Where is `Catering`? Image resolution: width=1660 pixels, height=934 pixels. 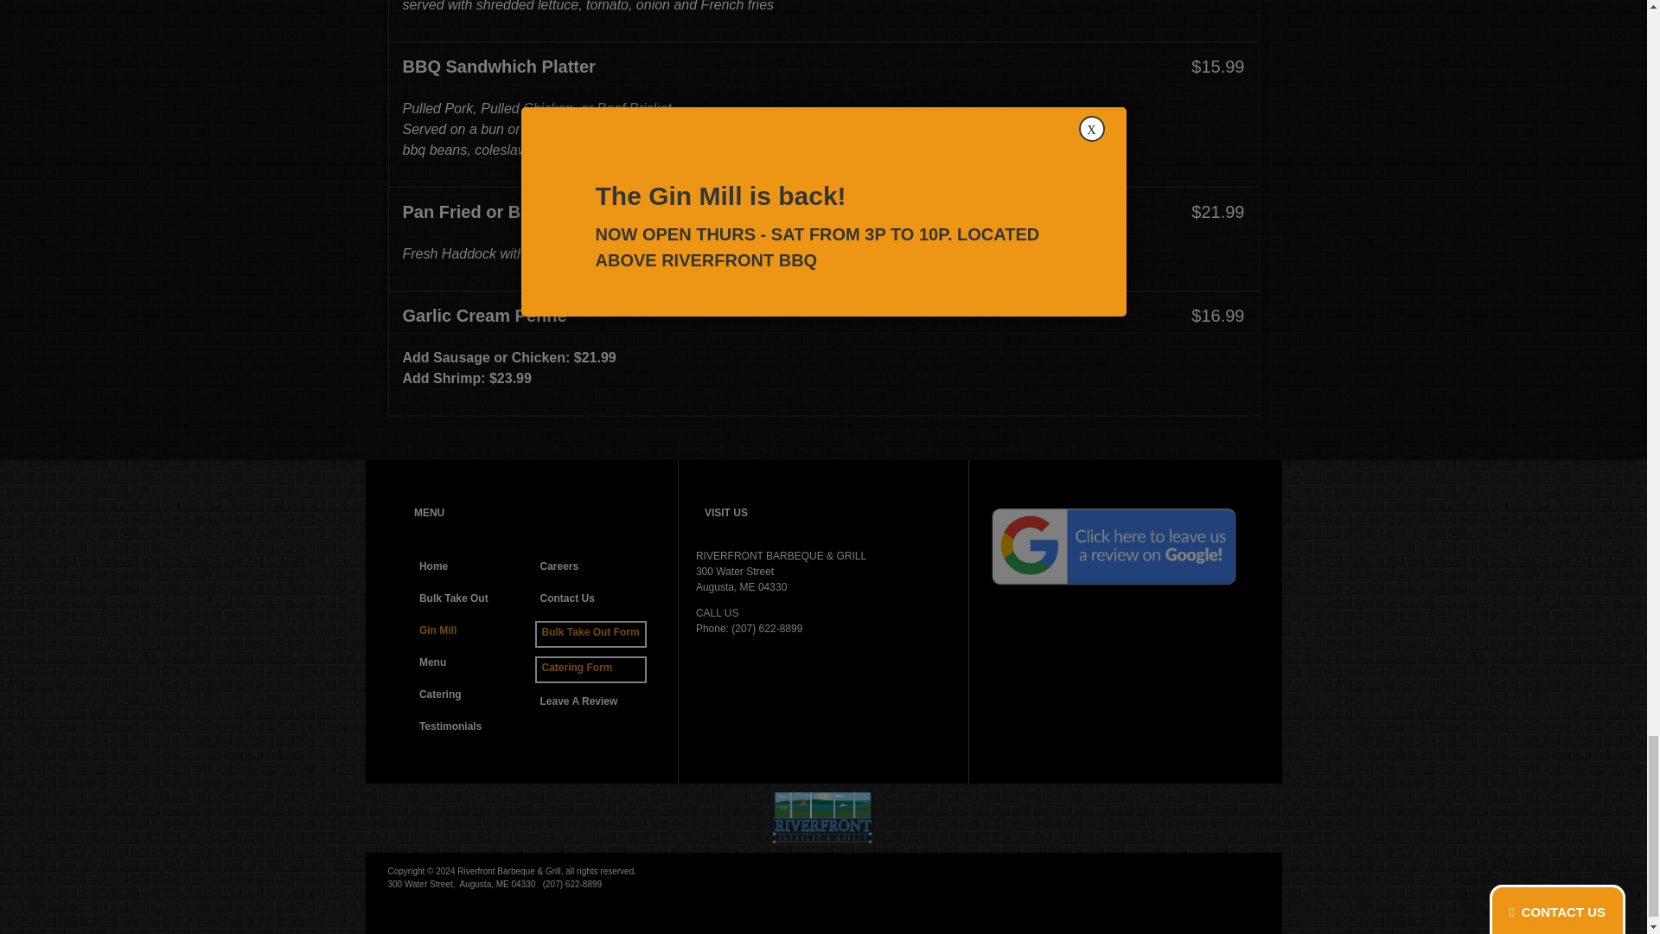
Catering is located at coordinates (472, 695).